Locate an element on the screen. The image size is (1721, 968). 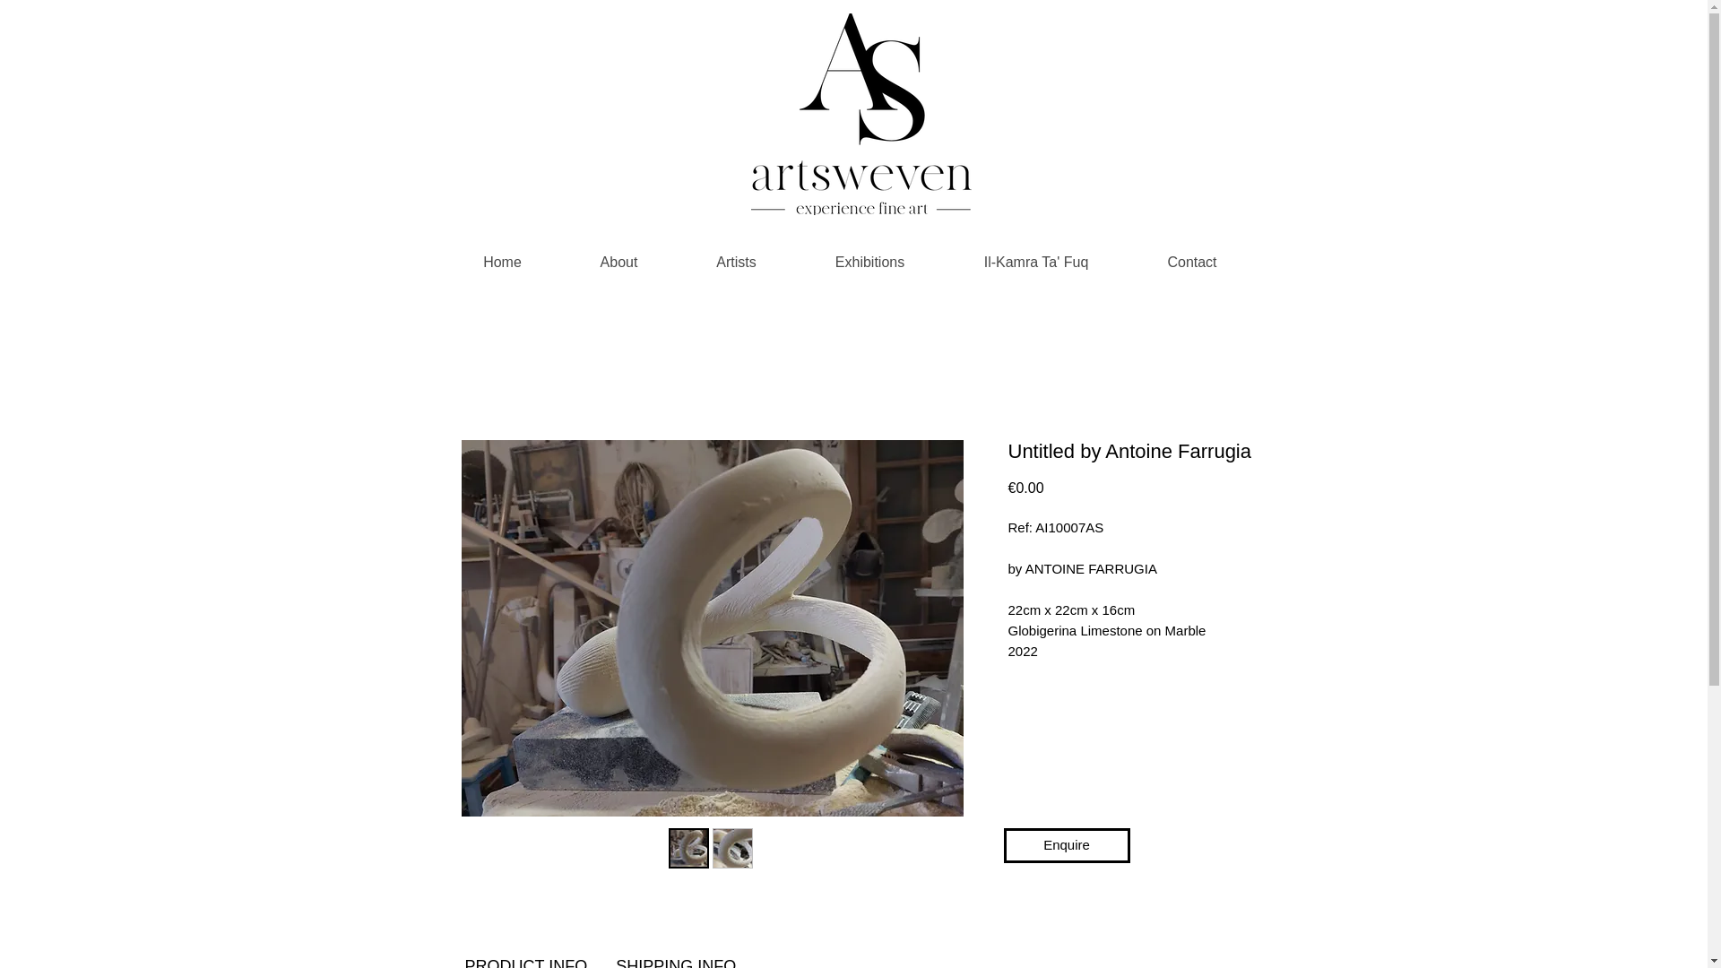
Il-Kamra Ta' Fuq is located at coordinates (1036, 254).